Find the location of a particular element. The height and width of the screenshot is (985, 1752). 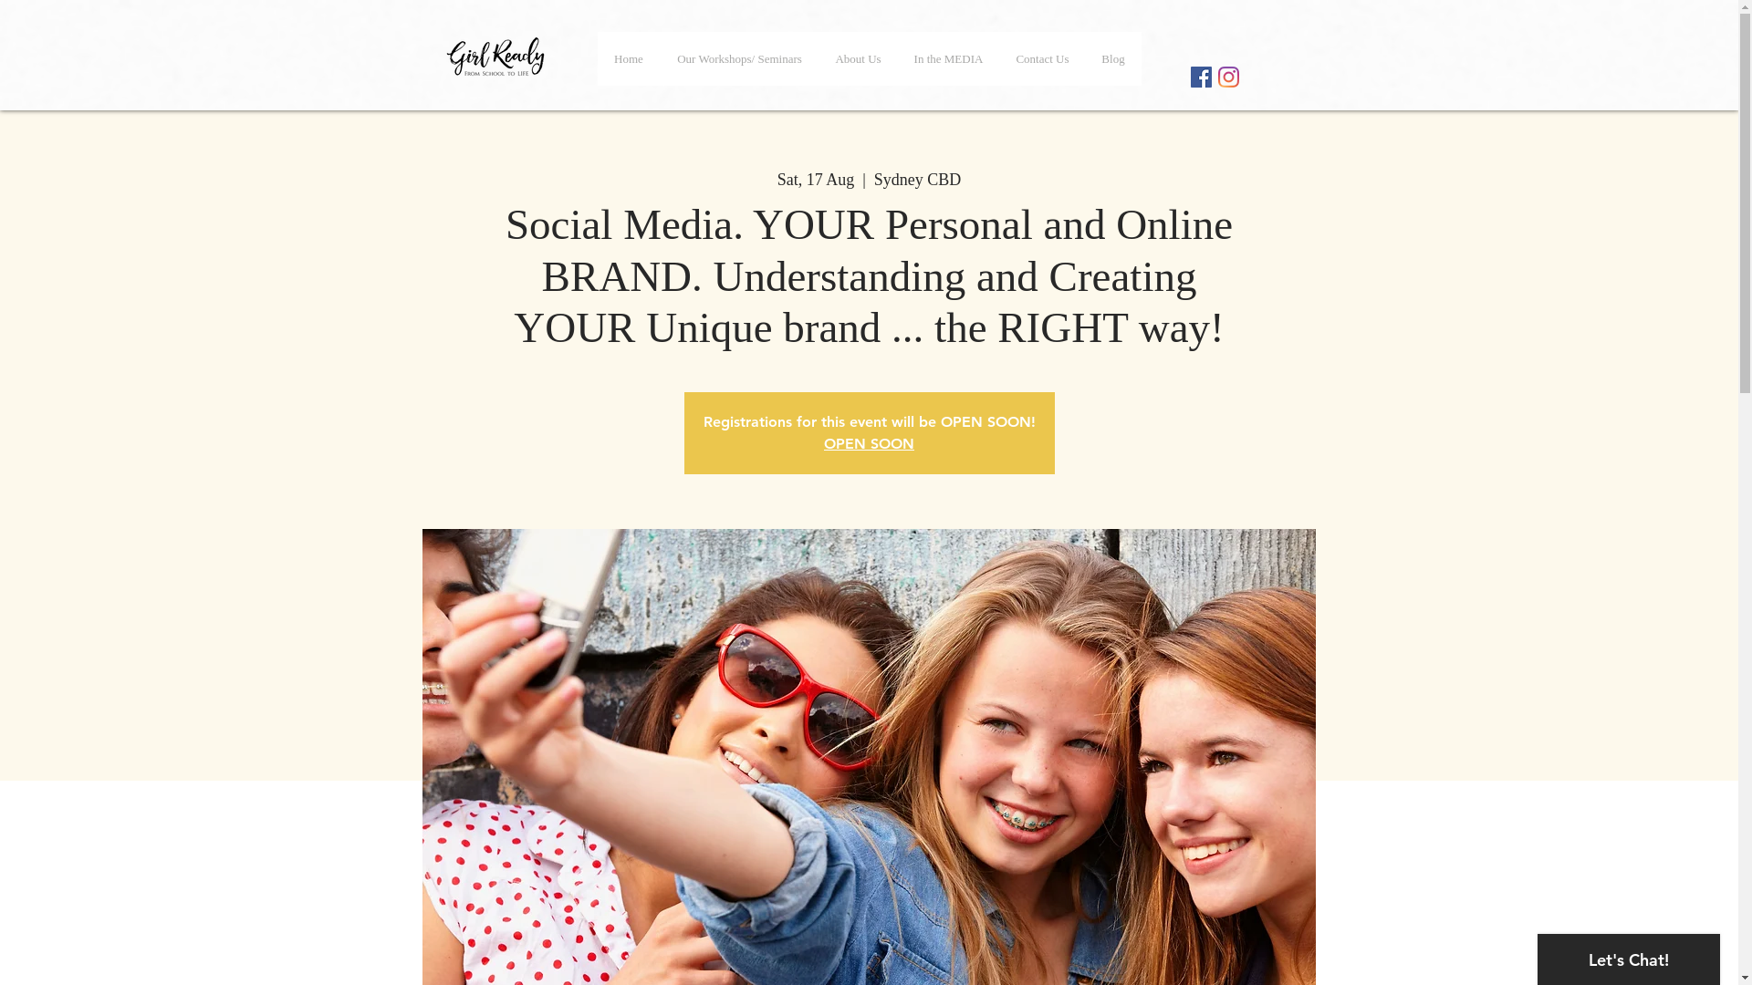

Contact Us is located at coordinates (1043, 58).